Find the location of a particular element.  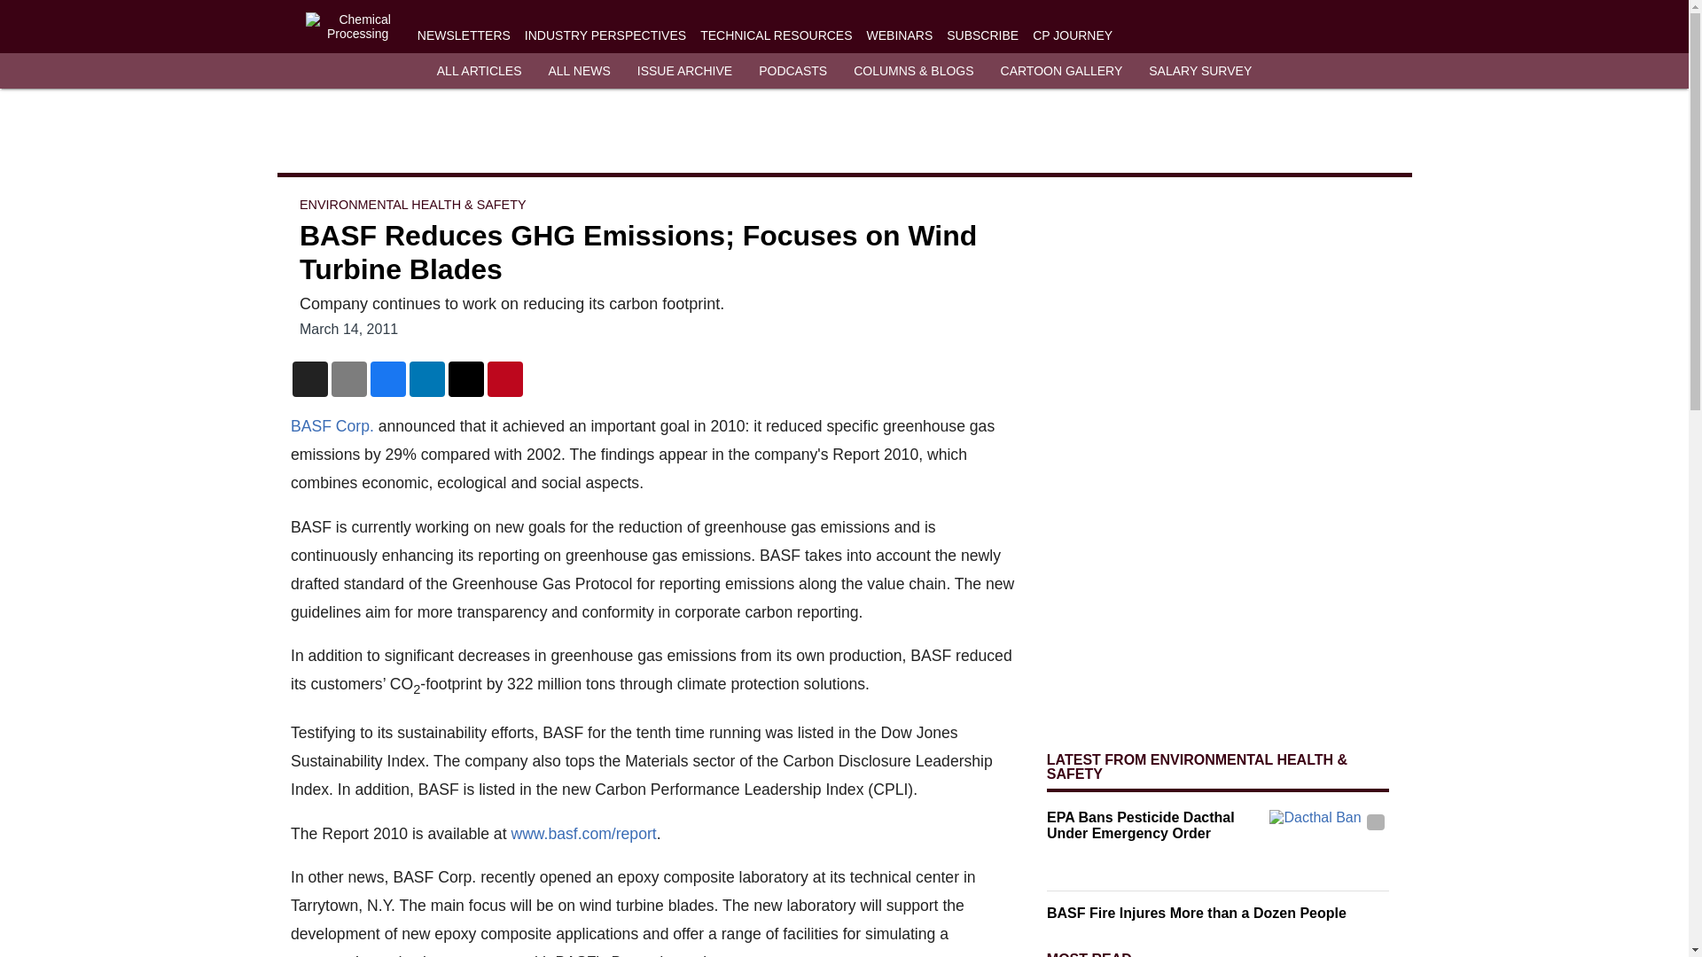

BASF Fire Injures More than a Dozen People is located at coordinates (1218, 913).